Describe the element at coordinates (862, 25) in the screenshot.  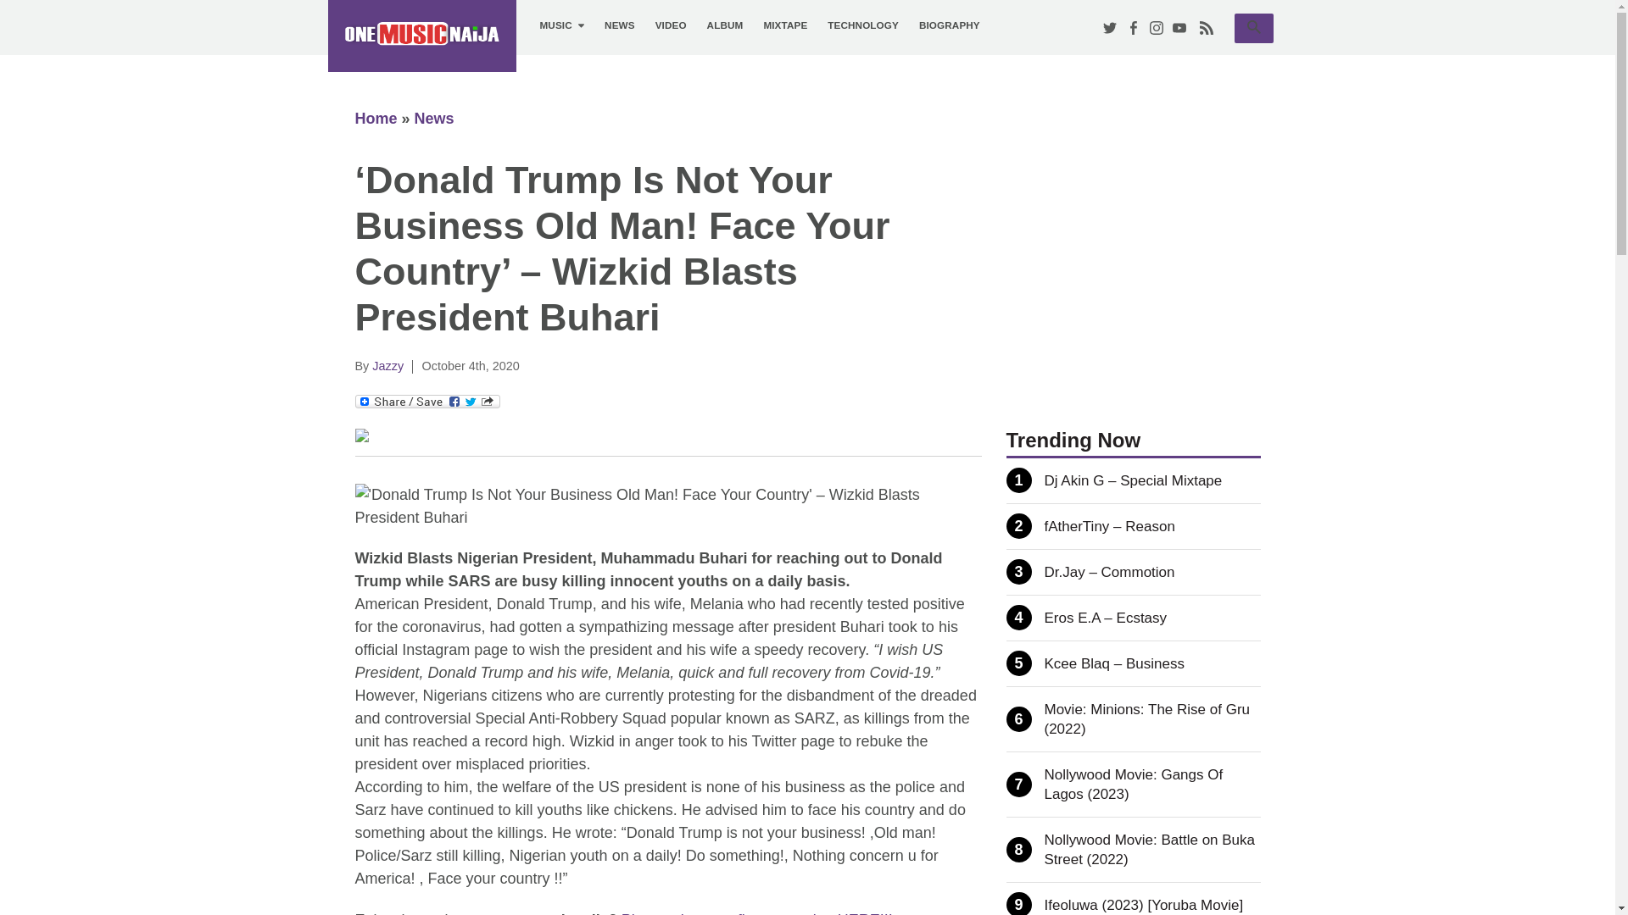
I see `BIOGRAPHY` at that location.